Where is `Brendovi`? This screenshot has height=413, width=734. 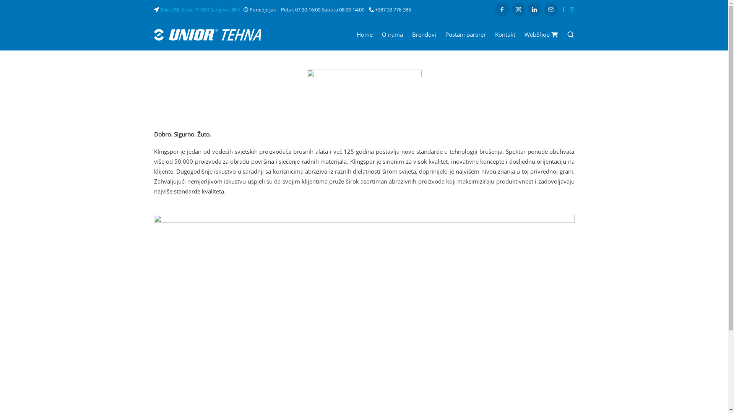
Brendovi is located at coordinates (424, 34).